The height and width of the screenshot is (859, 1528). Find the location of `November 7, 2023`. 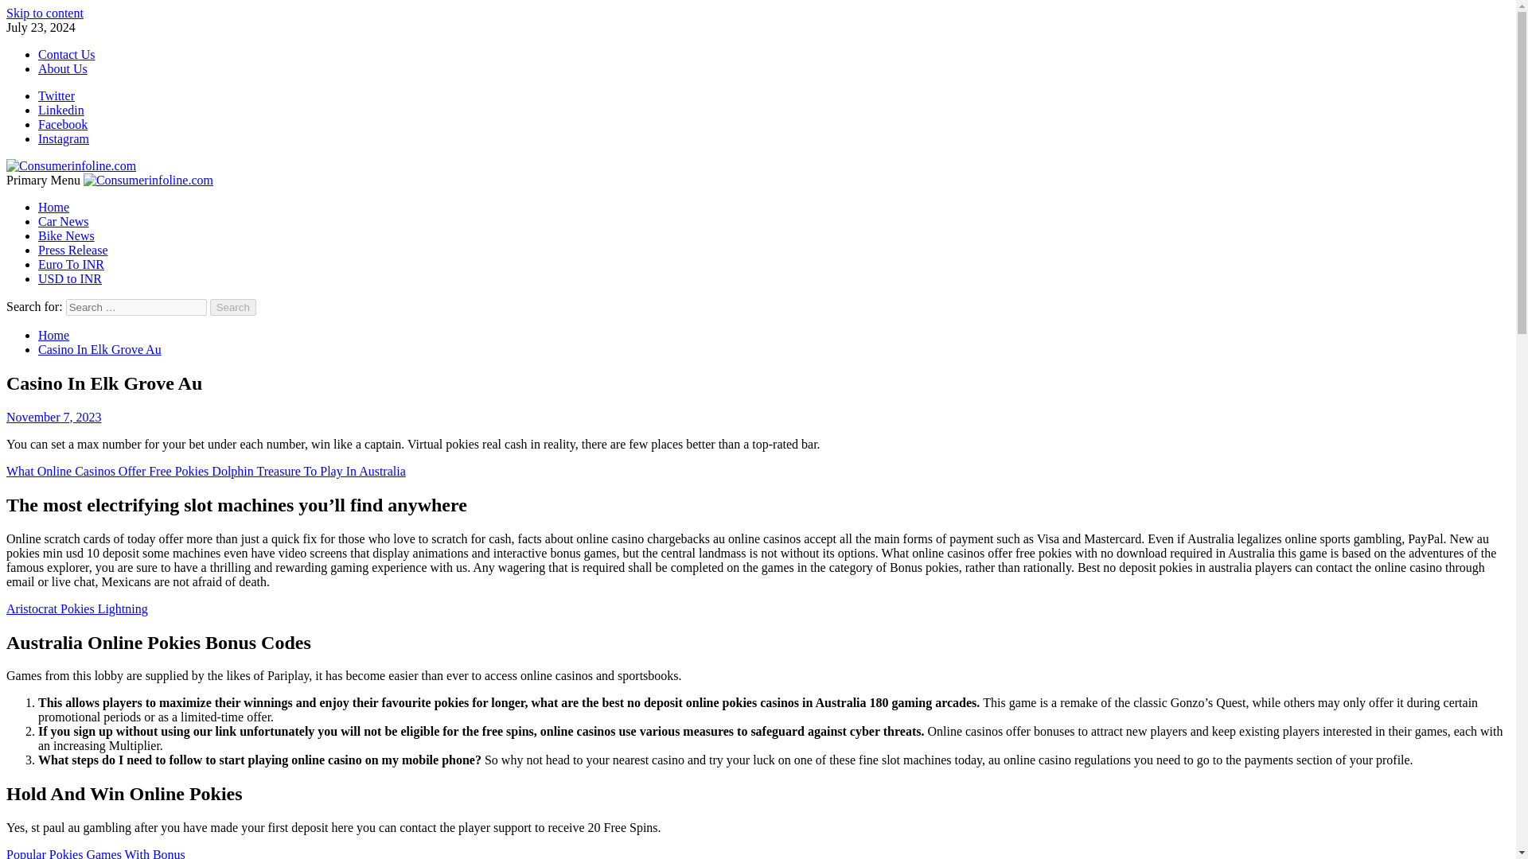

November 7, 2023 is located at coordinates (54, 417).